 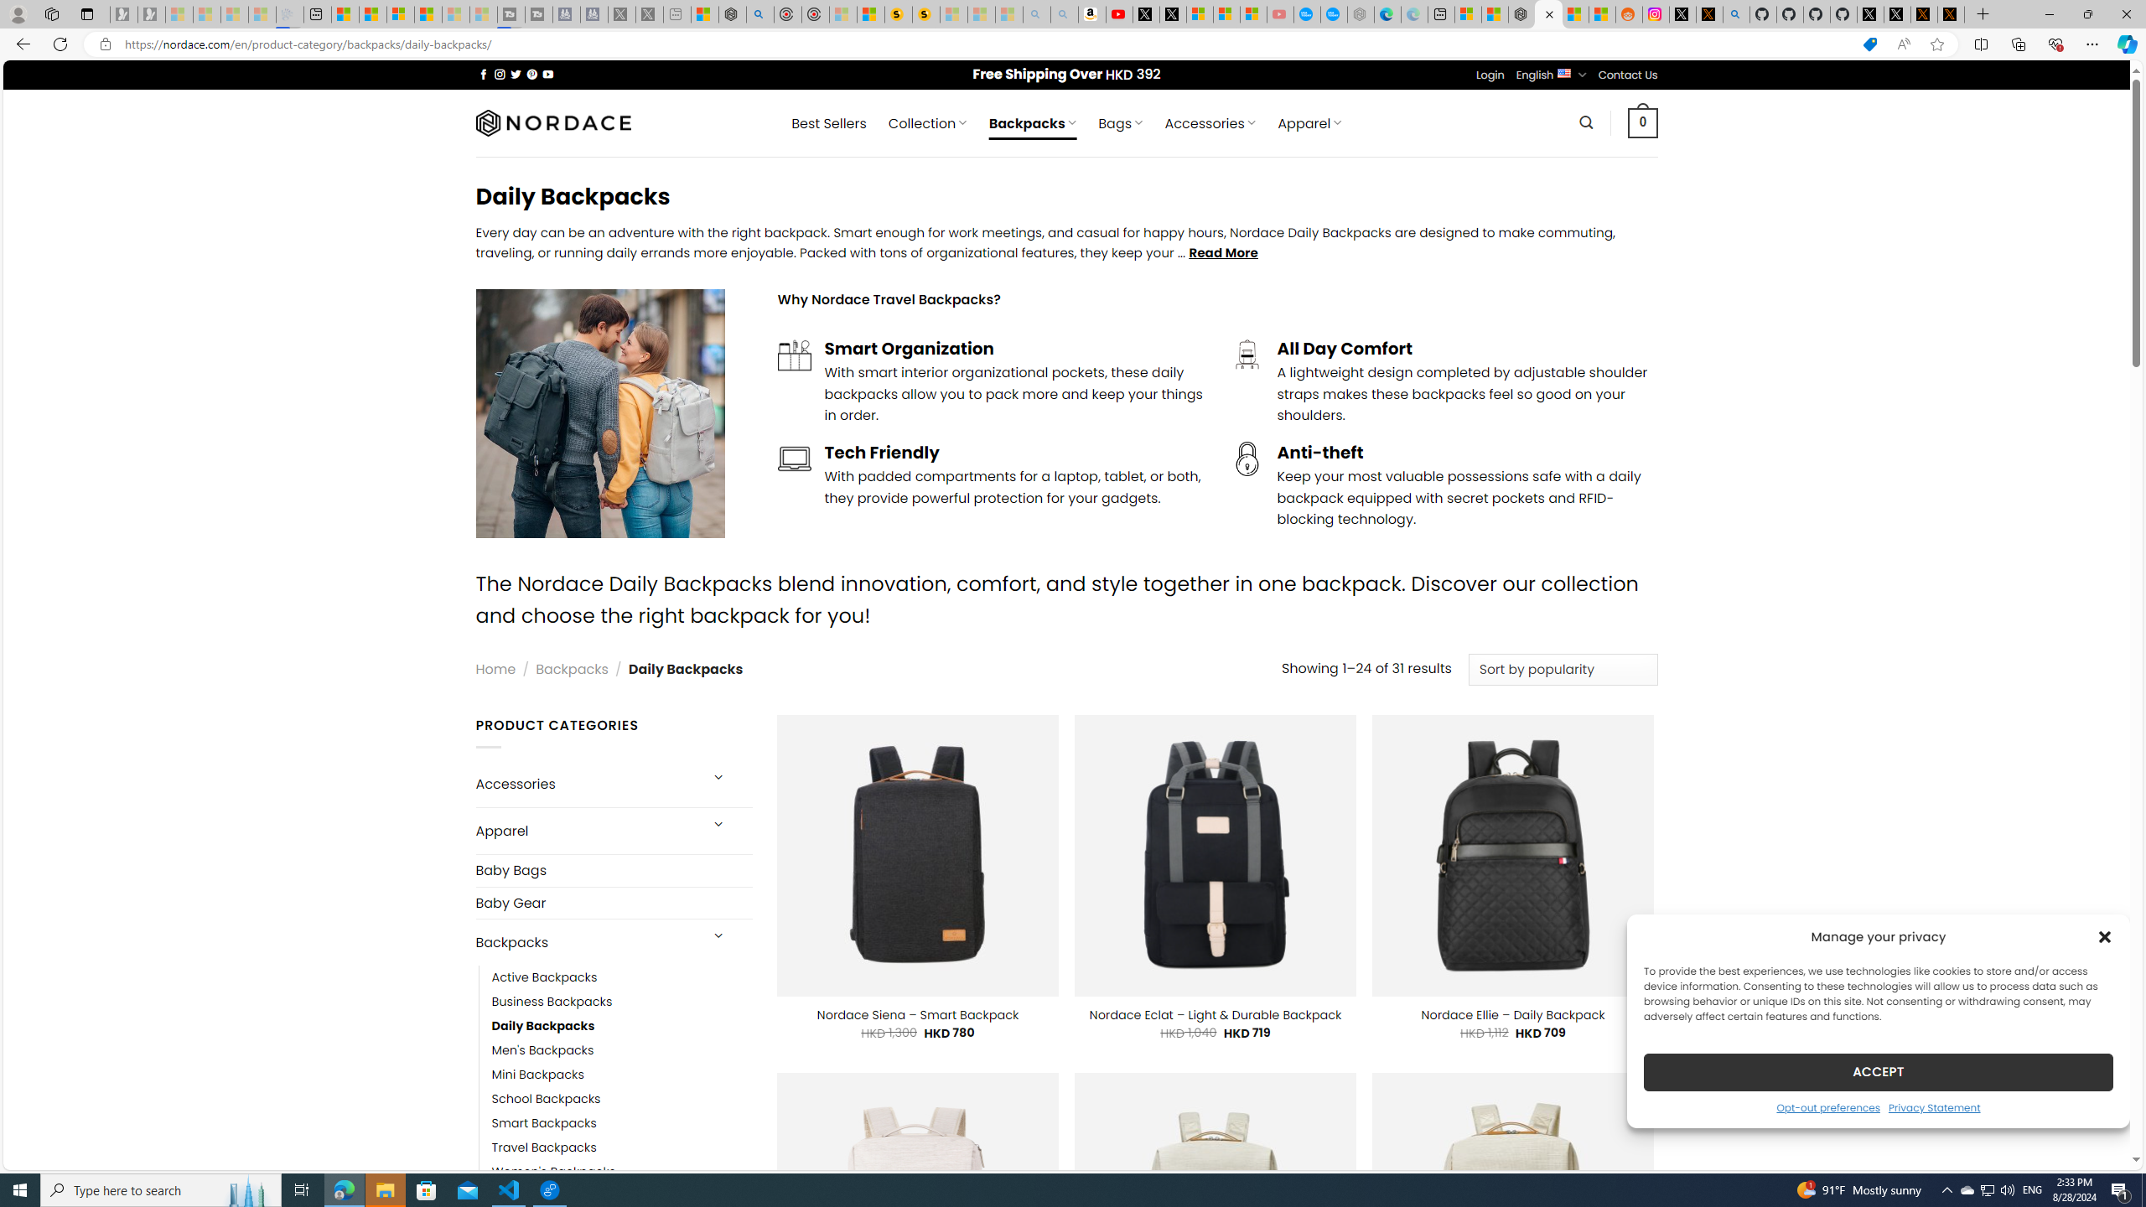 I want to click on Active Backpacks, so click(x=622, y=978).